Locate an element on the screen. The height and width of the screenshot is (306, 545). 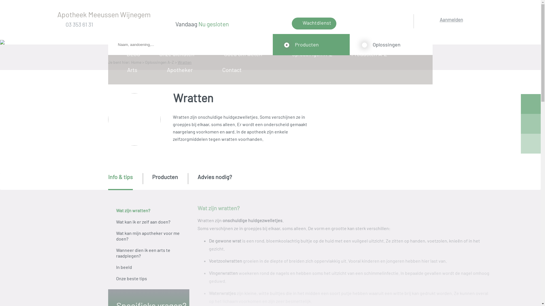
BLOG is located at coordinates (136, 54).